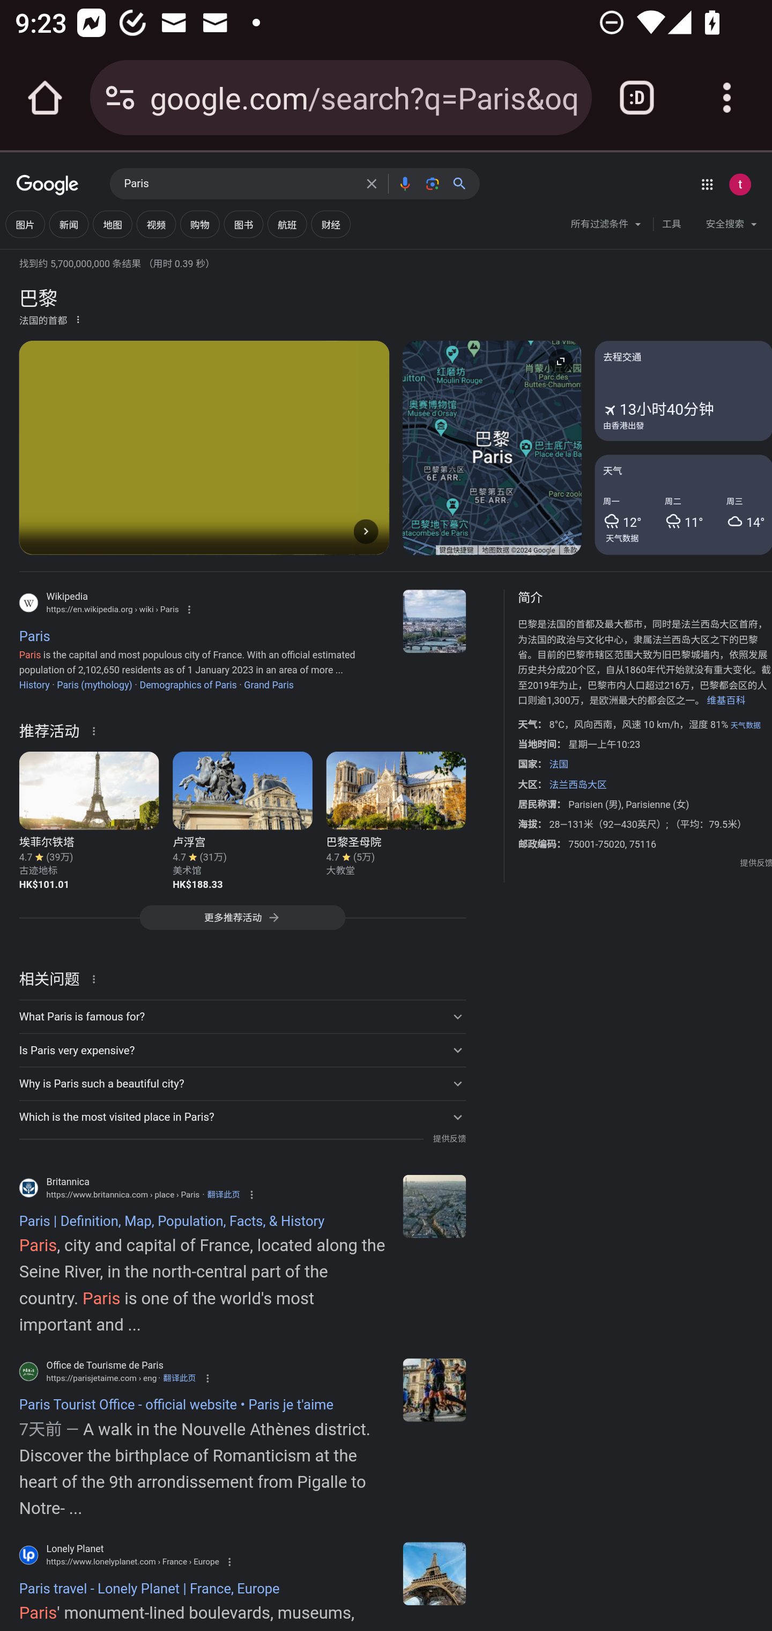 This screenshot has width=772, height=1631. I want to click on 新闻, so click(68, 224).